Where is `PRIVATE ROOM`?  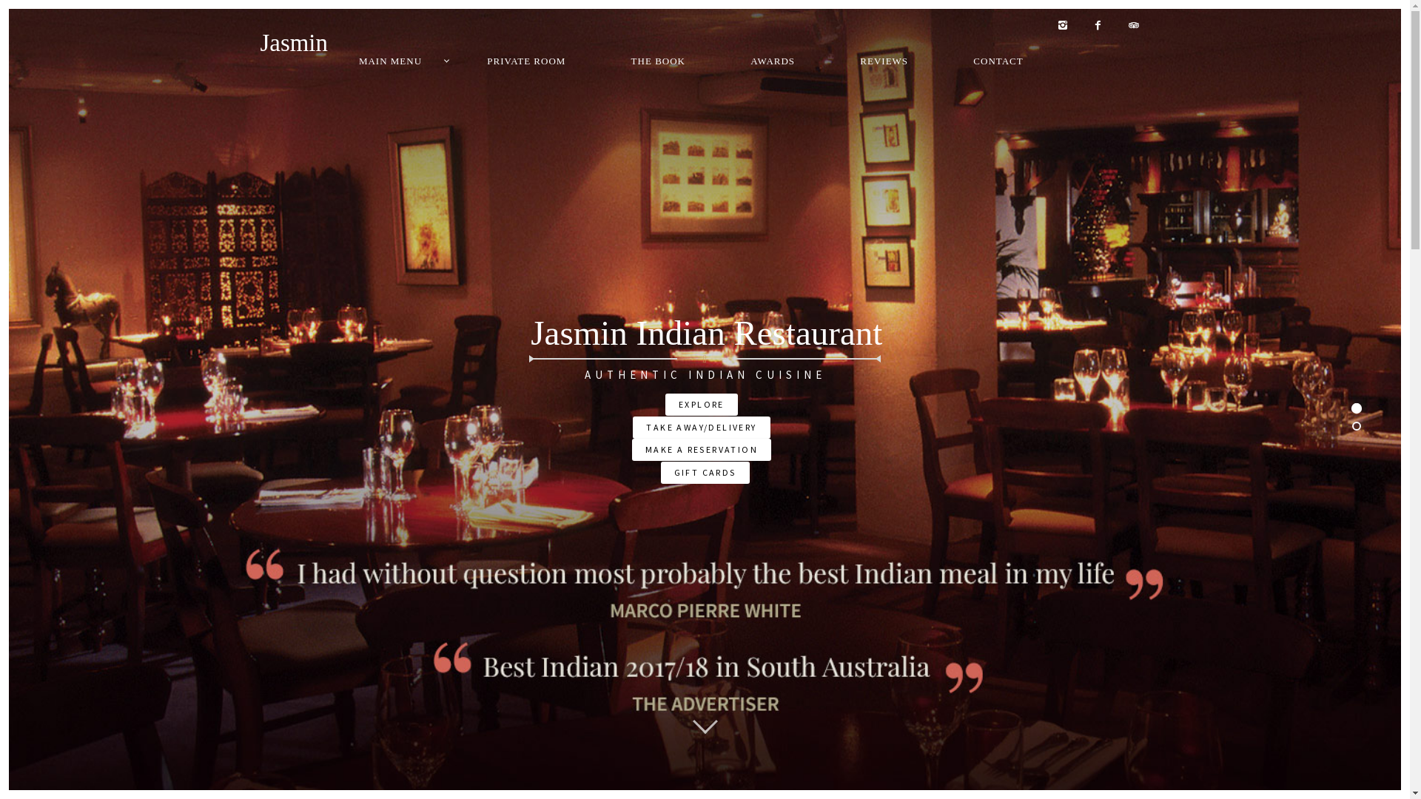
PRIVATE ROOM is located at coordinates (526, 61).